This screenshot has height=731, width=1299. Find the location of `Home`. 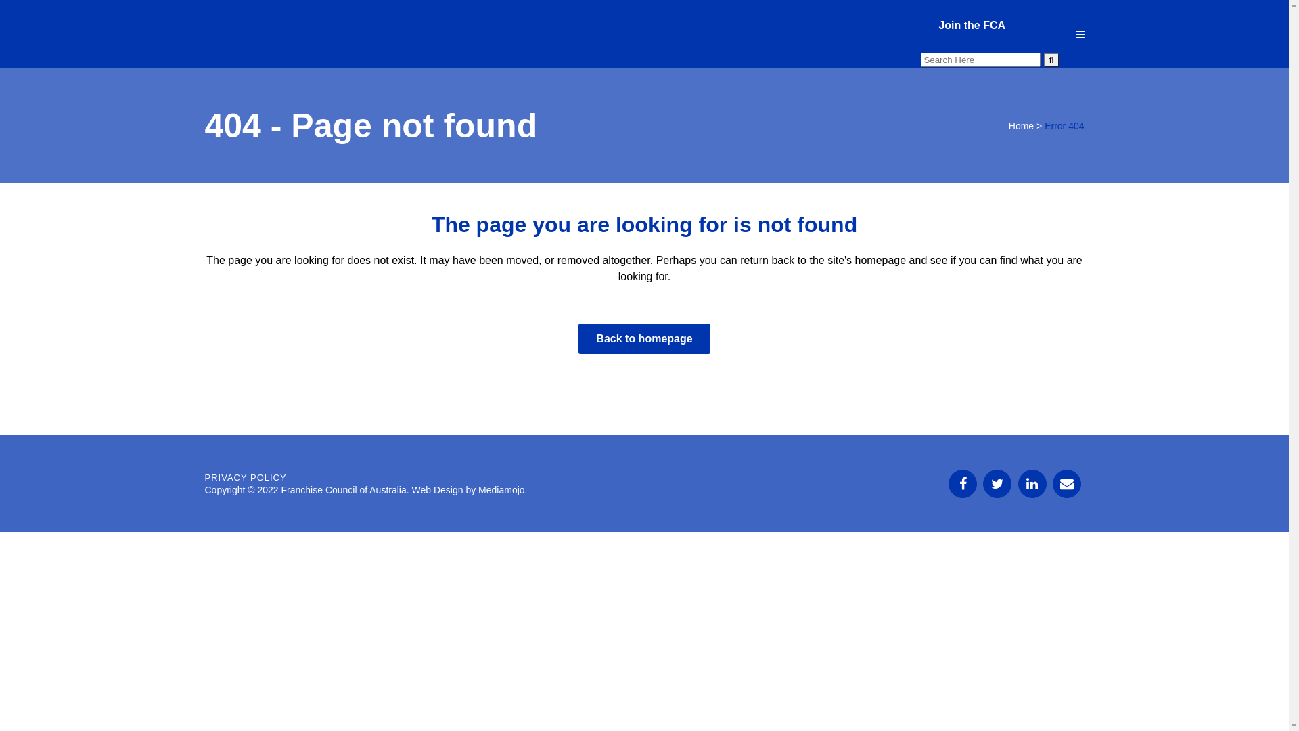

Home is located at coordinates (1022, 126).